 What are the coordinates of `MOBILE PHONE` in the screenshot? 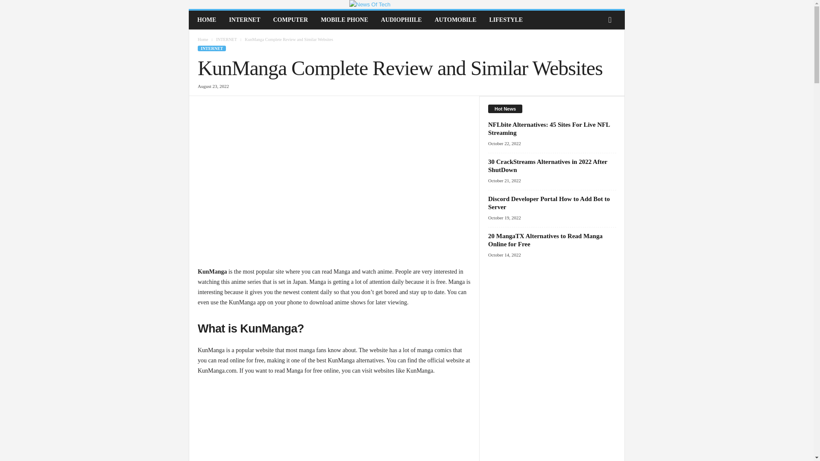 It's located at (344, 20).